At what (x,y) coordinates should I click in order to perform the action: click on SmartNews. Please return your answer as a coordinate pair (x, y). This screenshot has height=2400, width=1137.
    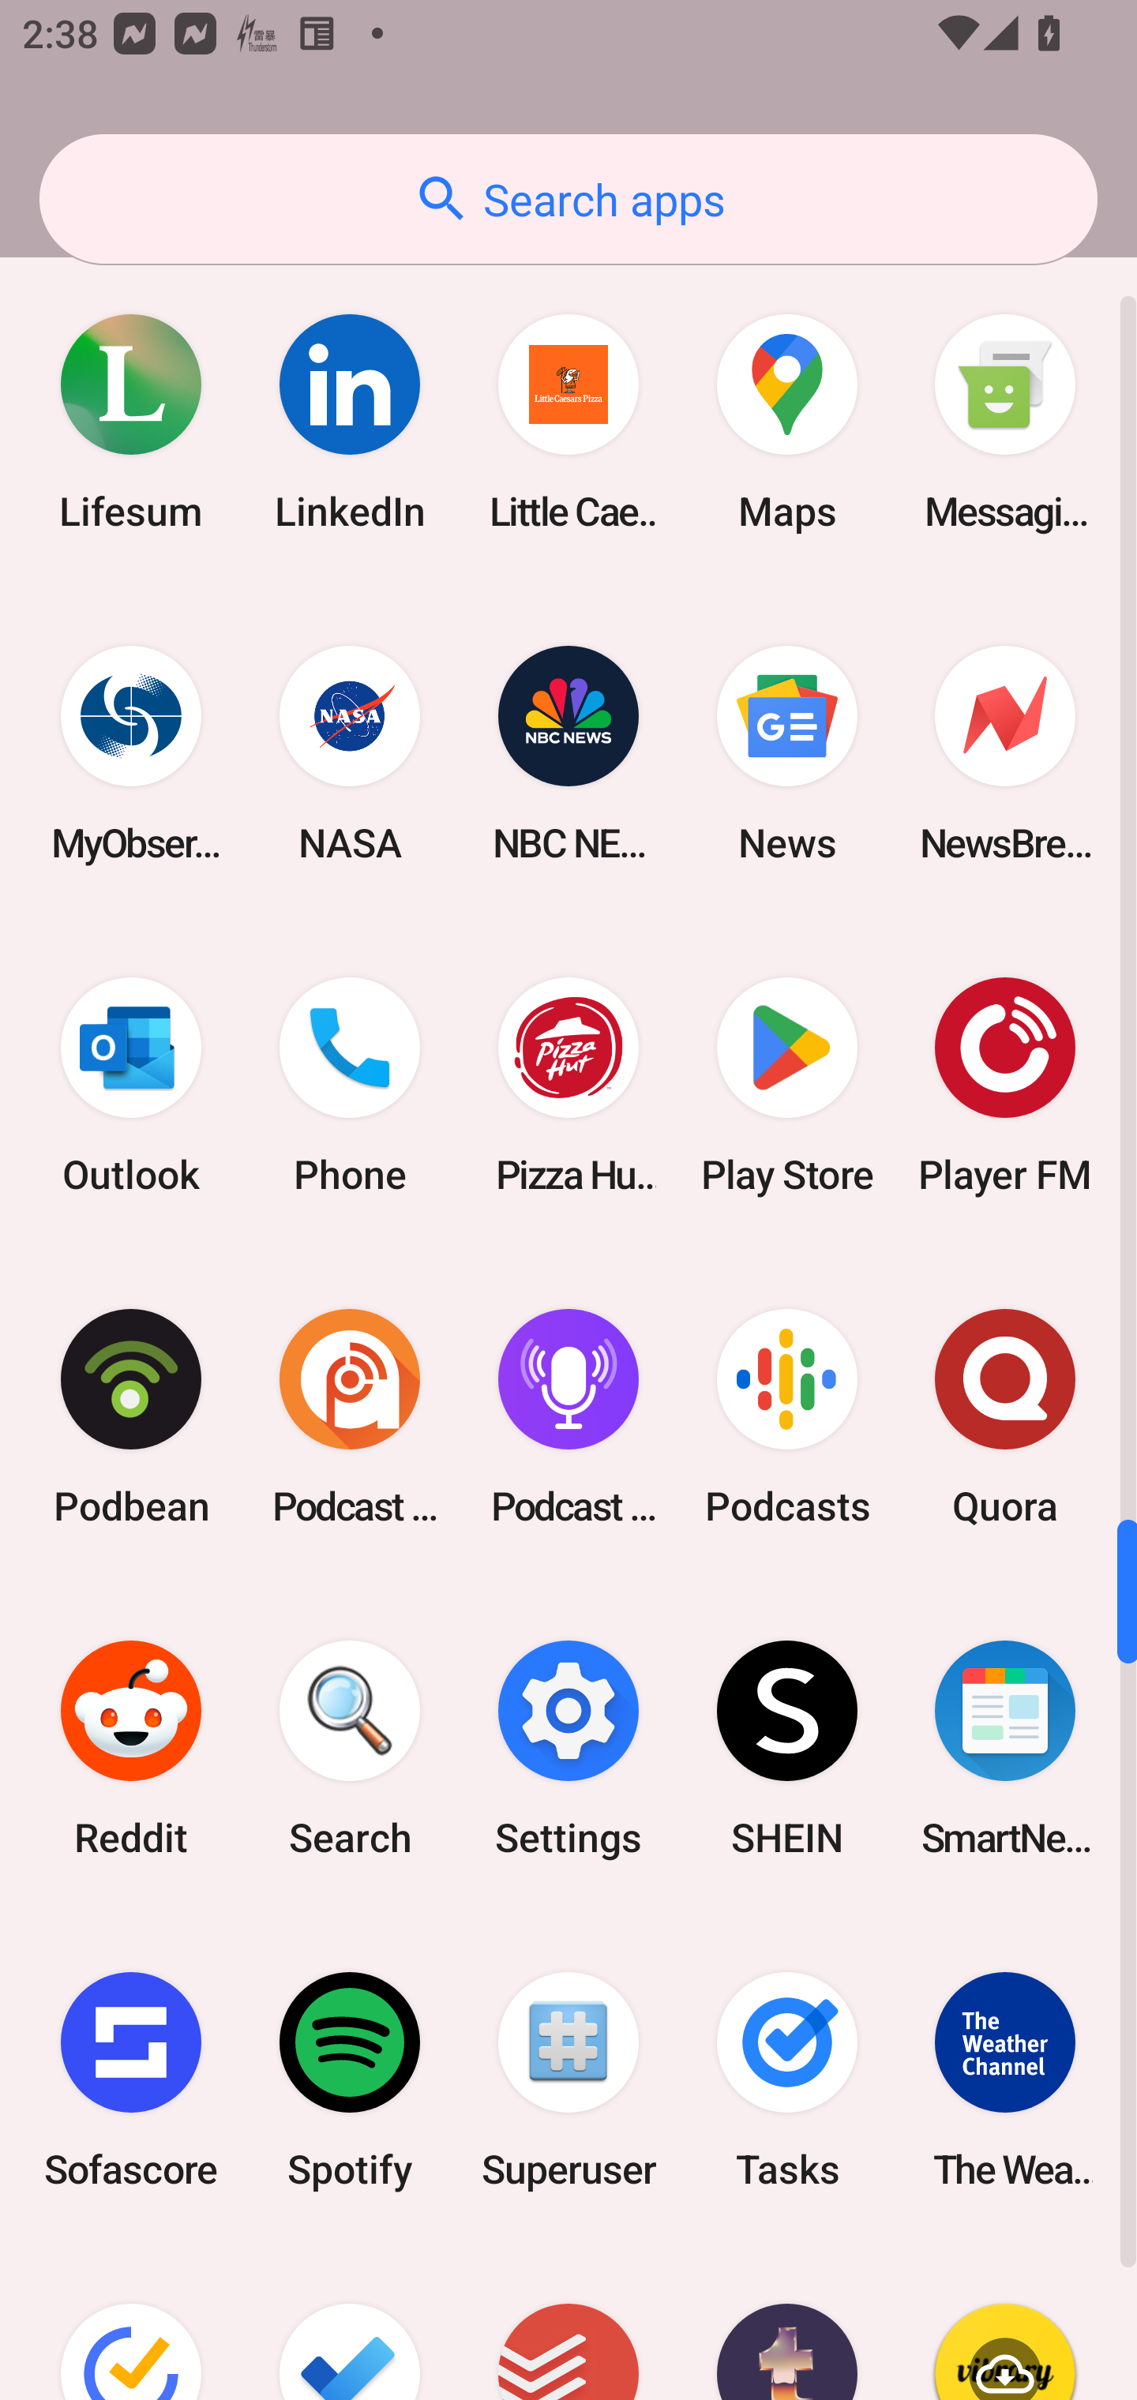
    Looking at the image, I should click on (1005, 1749).